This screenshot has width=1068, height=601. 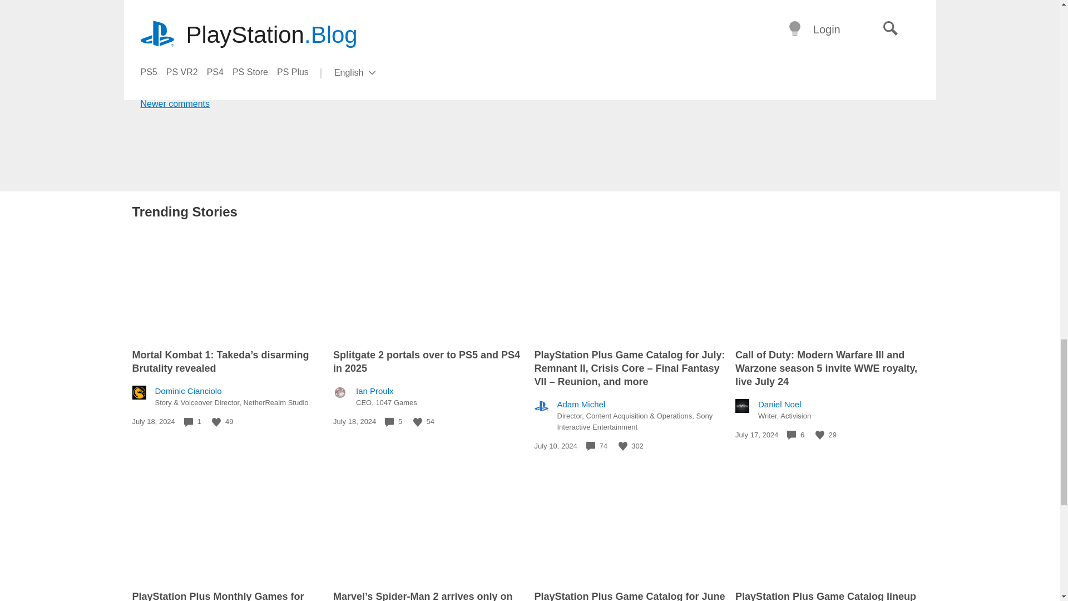 I want to click on Like this, so click(x=820, y=435).